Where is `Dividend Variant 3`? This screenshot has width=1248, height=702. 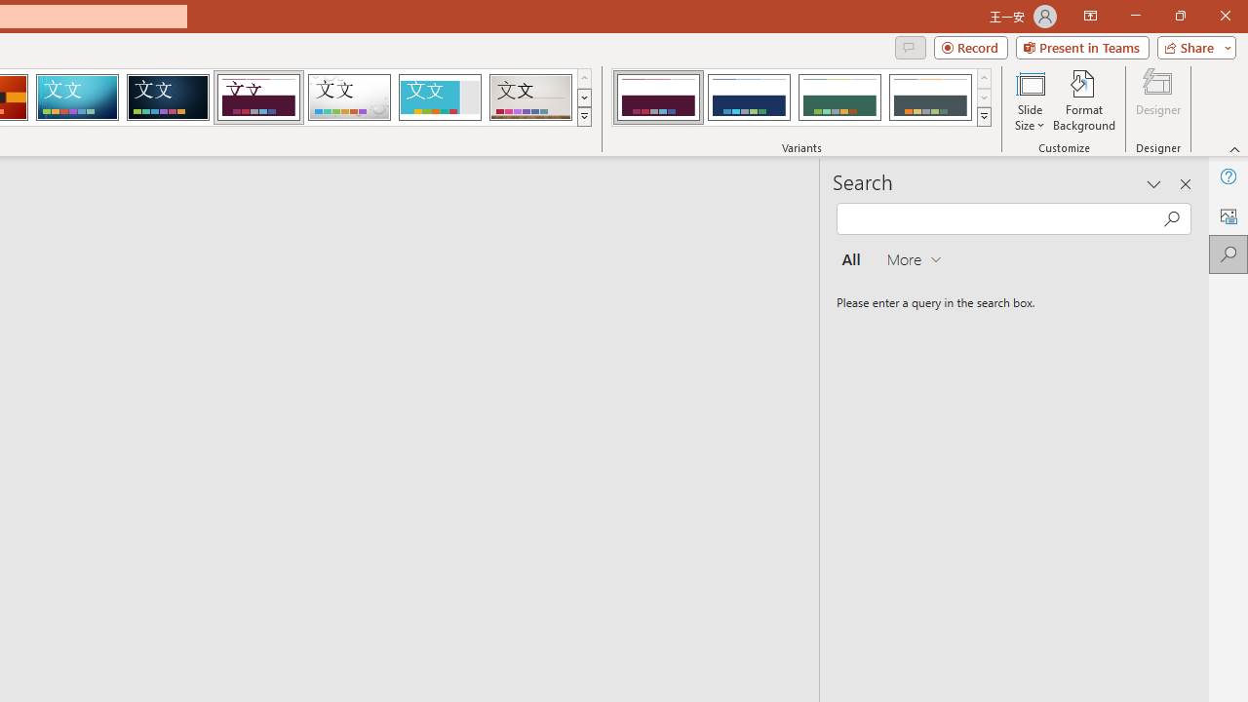
Dividend Variant 3 is located at coordinates (839, 97).